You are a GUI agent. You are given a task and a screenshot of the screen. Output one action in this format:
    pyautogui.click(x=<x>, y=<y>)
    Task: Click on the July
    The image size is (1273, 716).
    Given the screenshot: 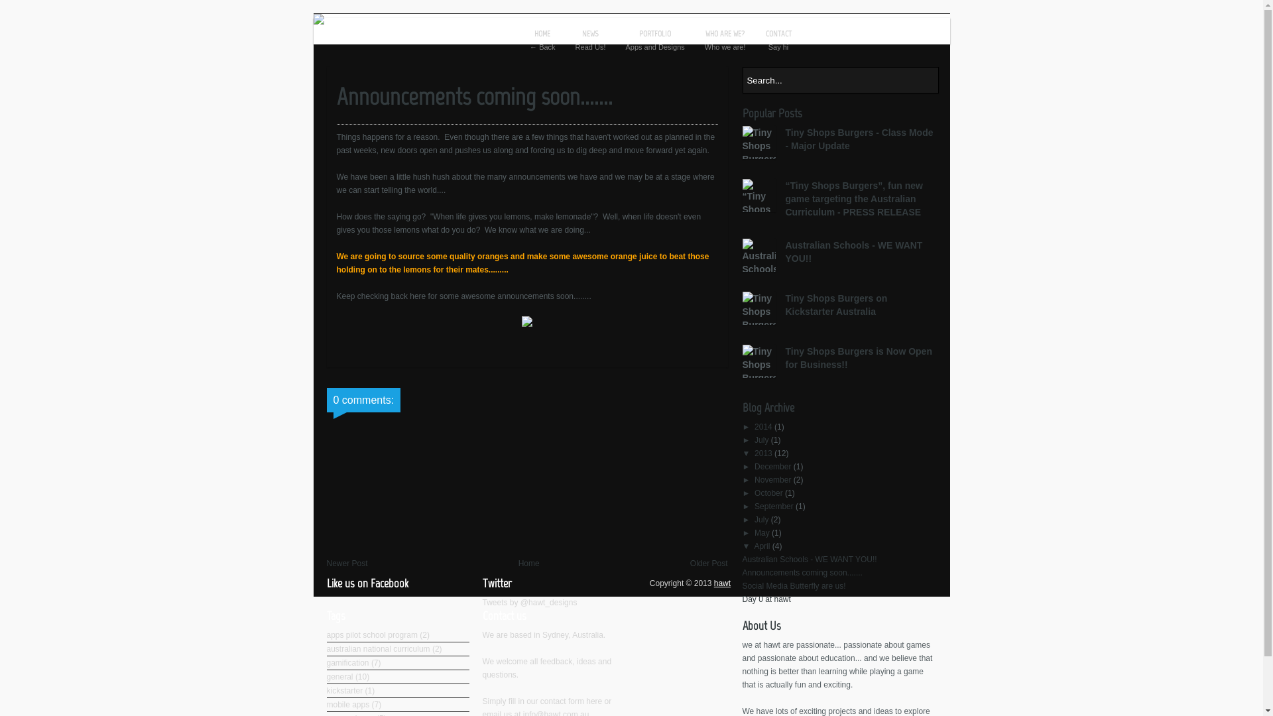 What is the action you would take?
    pyautogui.click(x=762, y=520)
    